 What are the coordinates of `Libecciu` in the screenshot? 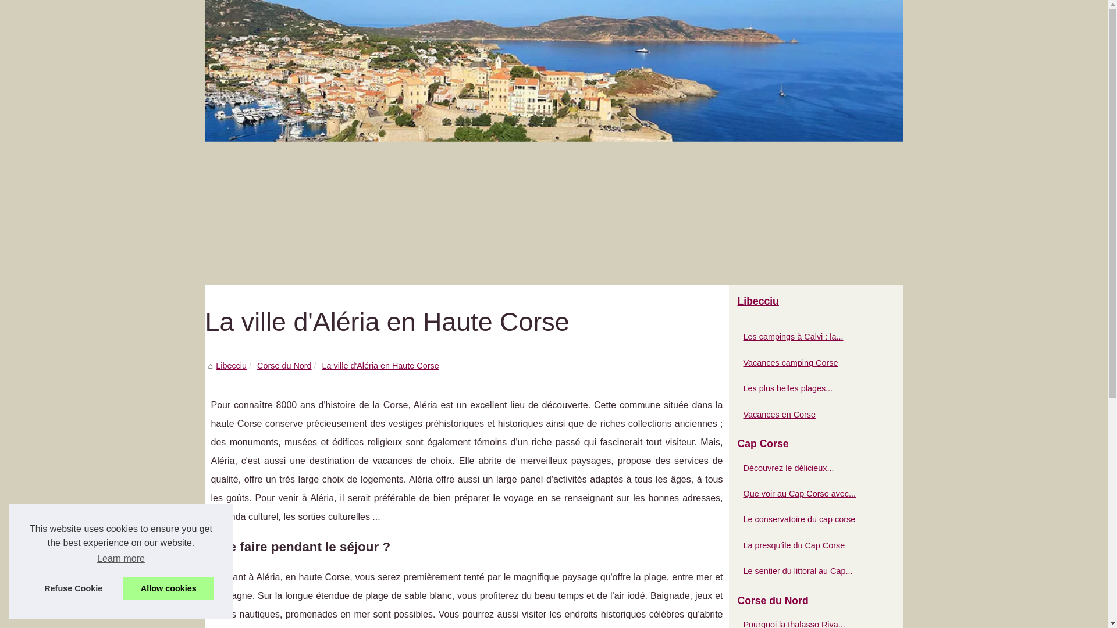 It's located at (232, 366).